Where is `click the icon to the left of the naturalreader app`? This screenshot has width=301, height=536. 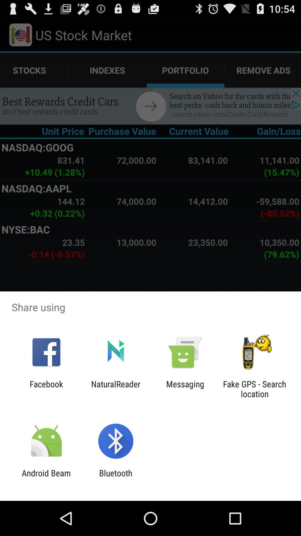 click the icon to the left of the naturalreader app is located at coordinates (46, 389).